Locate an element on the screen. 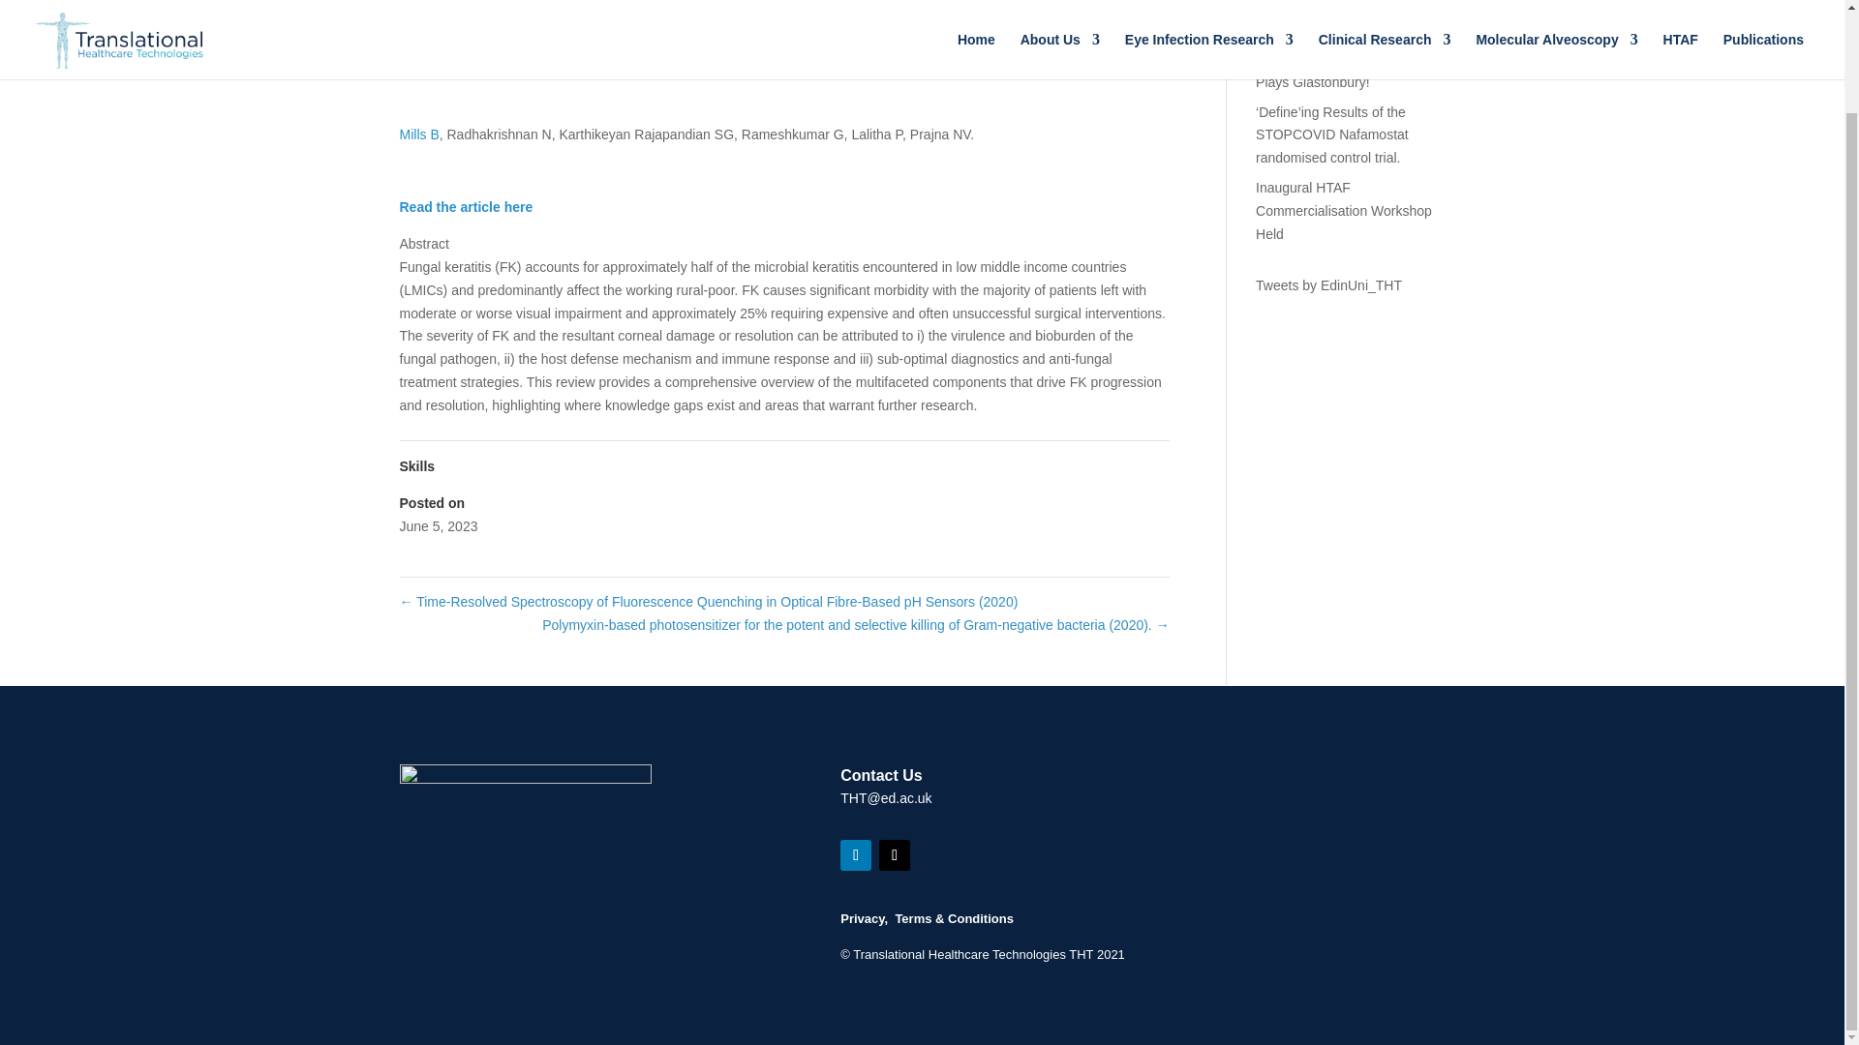 Image resolution: width=1859 pixels, height=1045 pixels. Follow on X is located at coordinates (895, 855).